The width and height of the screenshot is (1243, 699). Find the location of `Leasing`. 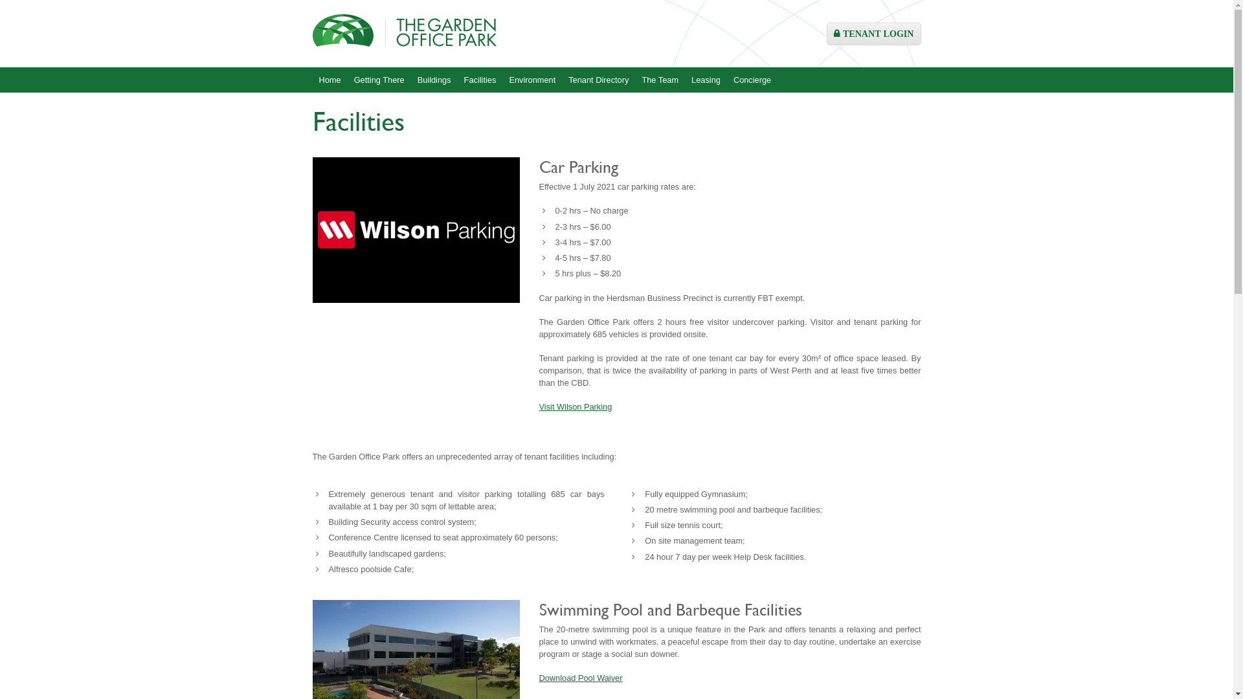

Leasing is located at coordinates (706, 80).